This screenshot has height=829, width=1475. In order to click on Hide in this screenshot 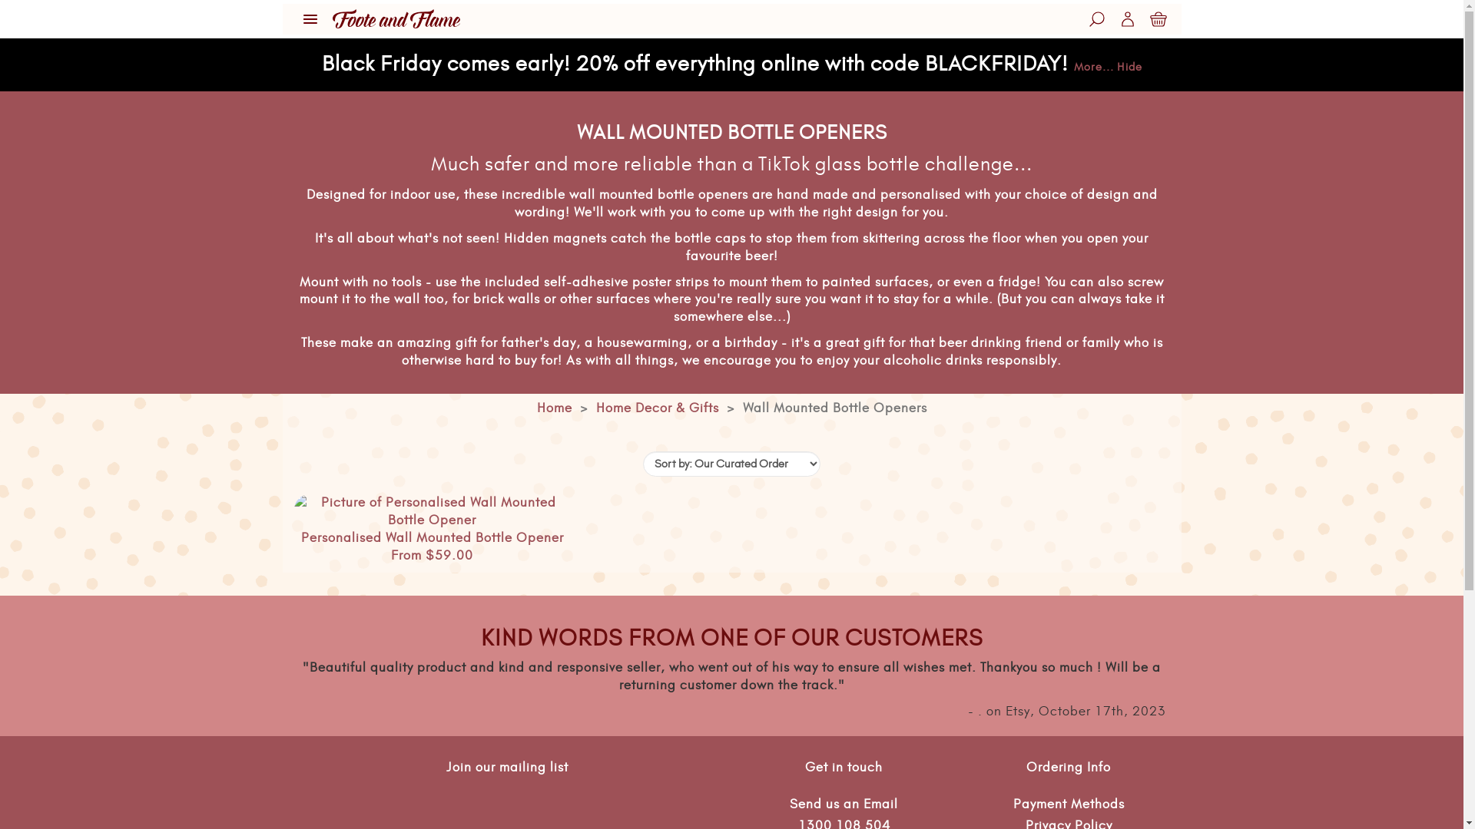, I will do `click(1129, 68)`.